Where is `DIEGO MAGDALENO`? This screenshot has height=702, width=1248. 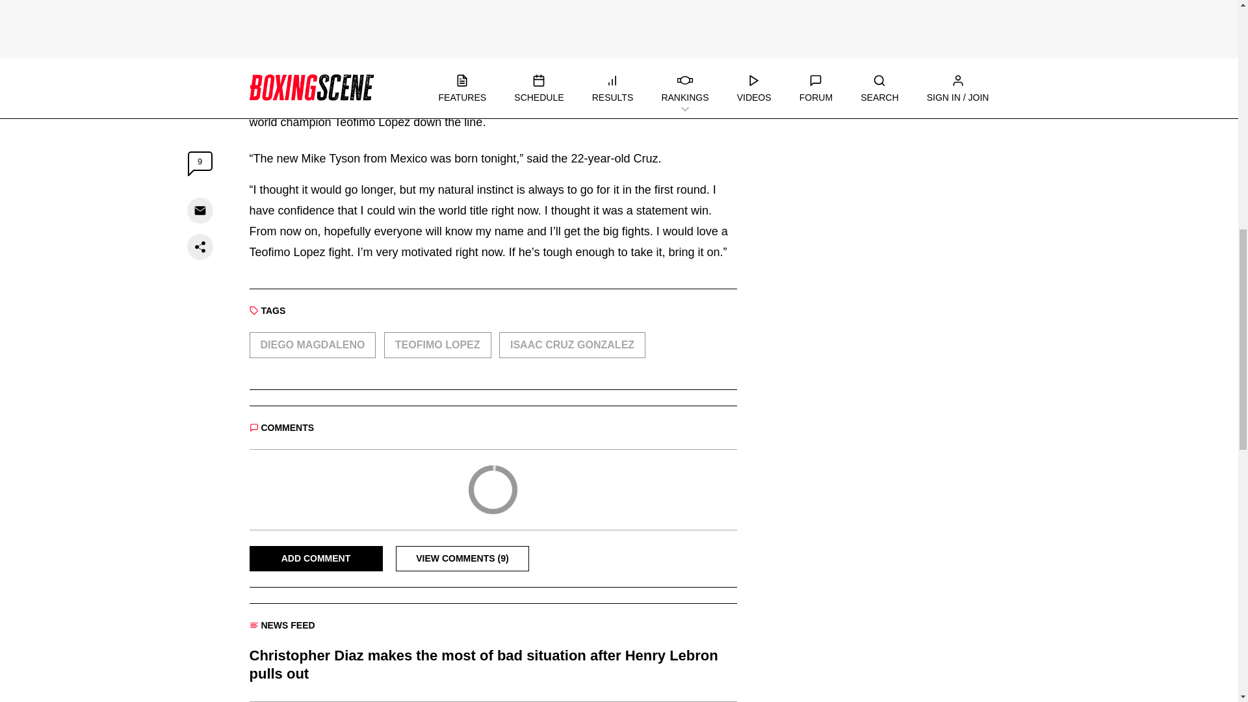
DIEGO MAGDALENO is located at coordinates (313, 344).